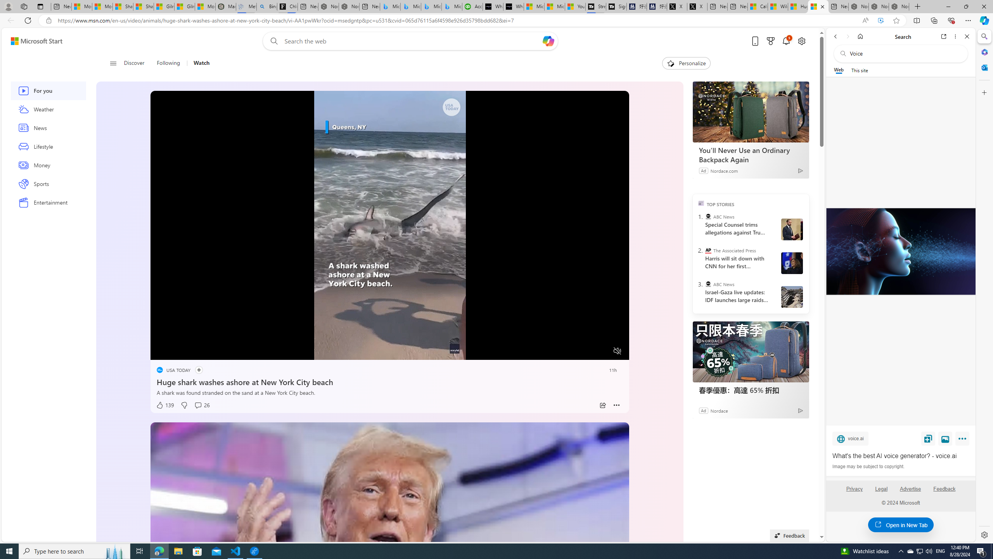  I want to click on Microsoft Bing Travel - Shangri-La Hotel Bangkok, so click(452, 7).